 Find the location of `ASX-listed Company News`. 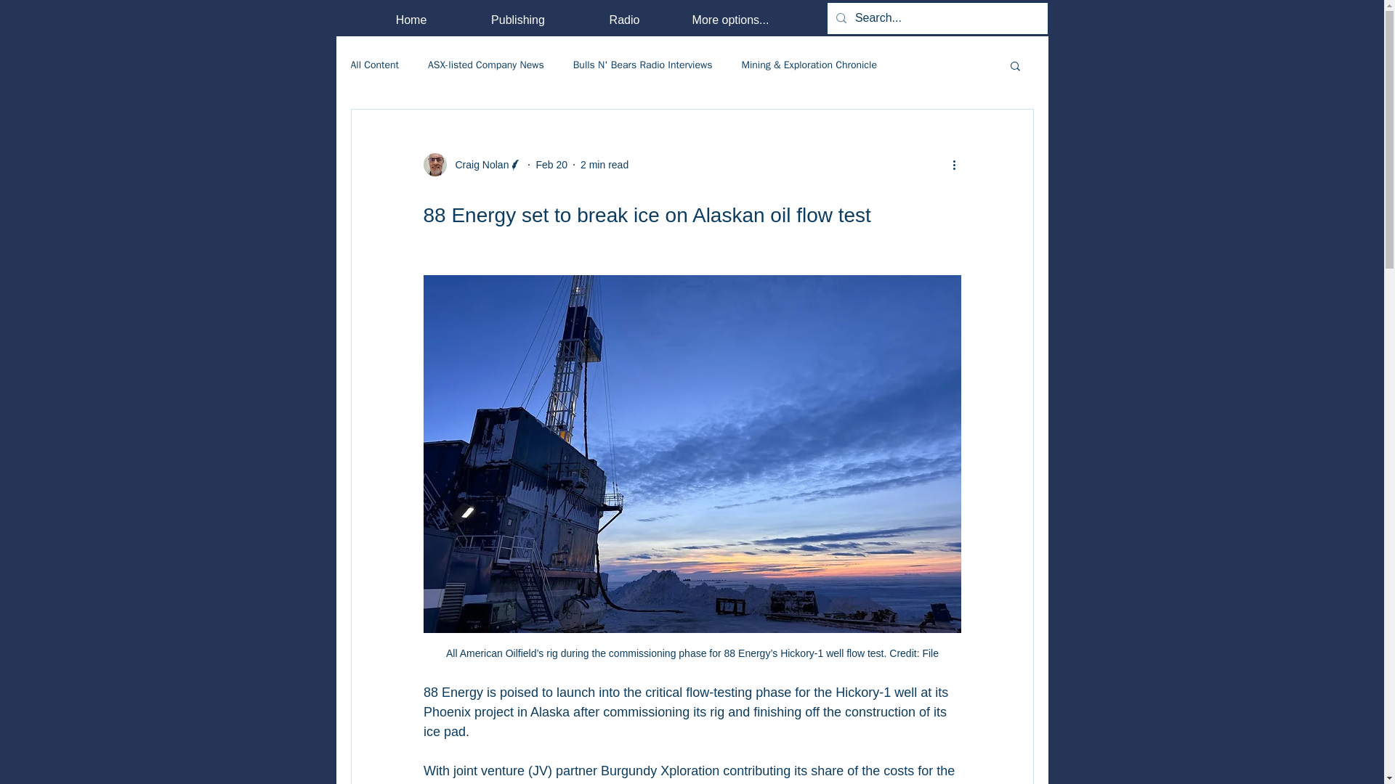

ASX-listed Company News is located at coordinates (485, 65).